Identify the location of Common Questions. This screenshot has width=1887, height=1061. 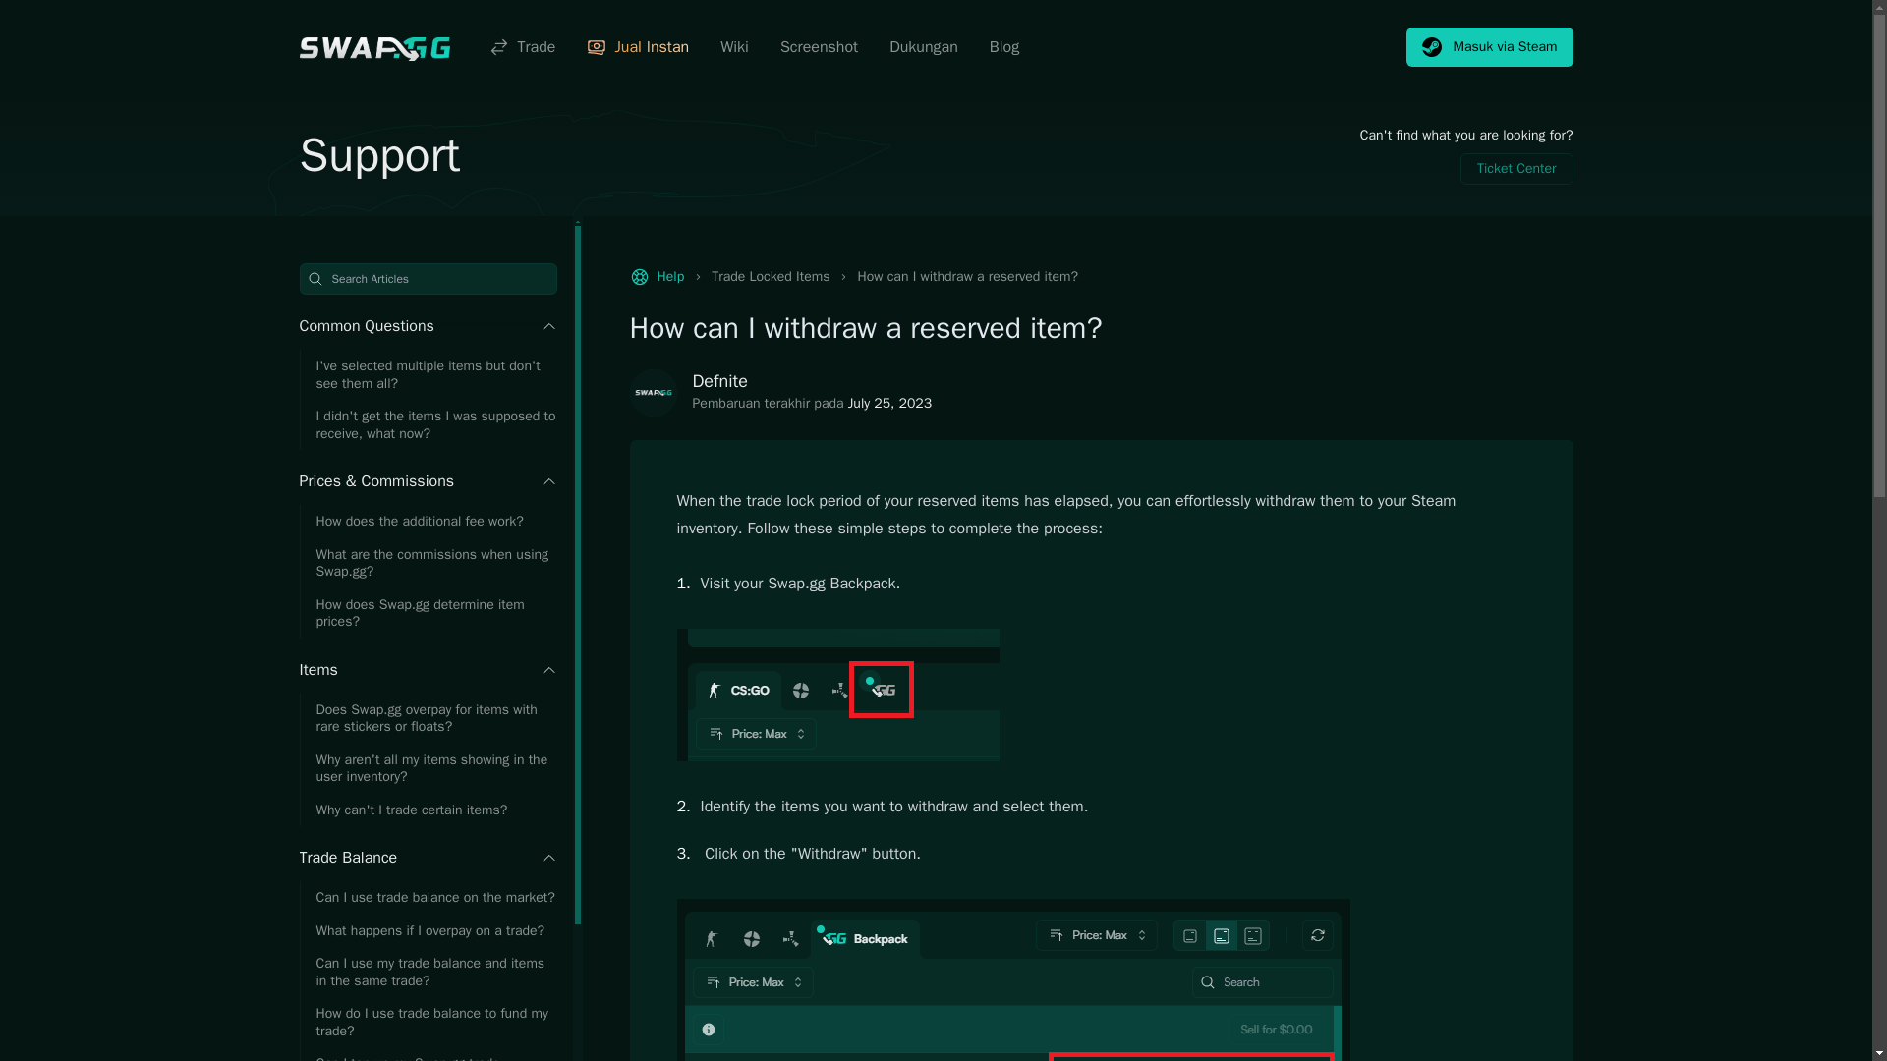
(427, 326).